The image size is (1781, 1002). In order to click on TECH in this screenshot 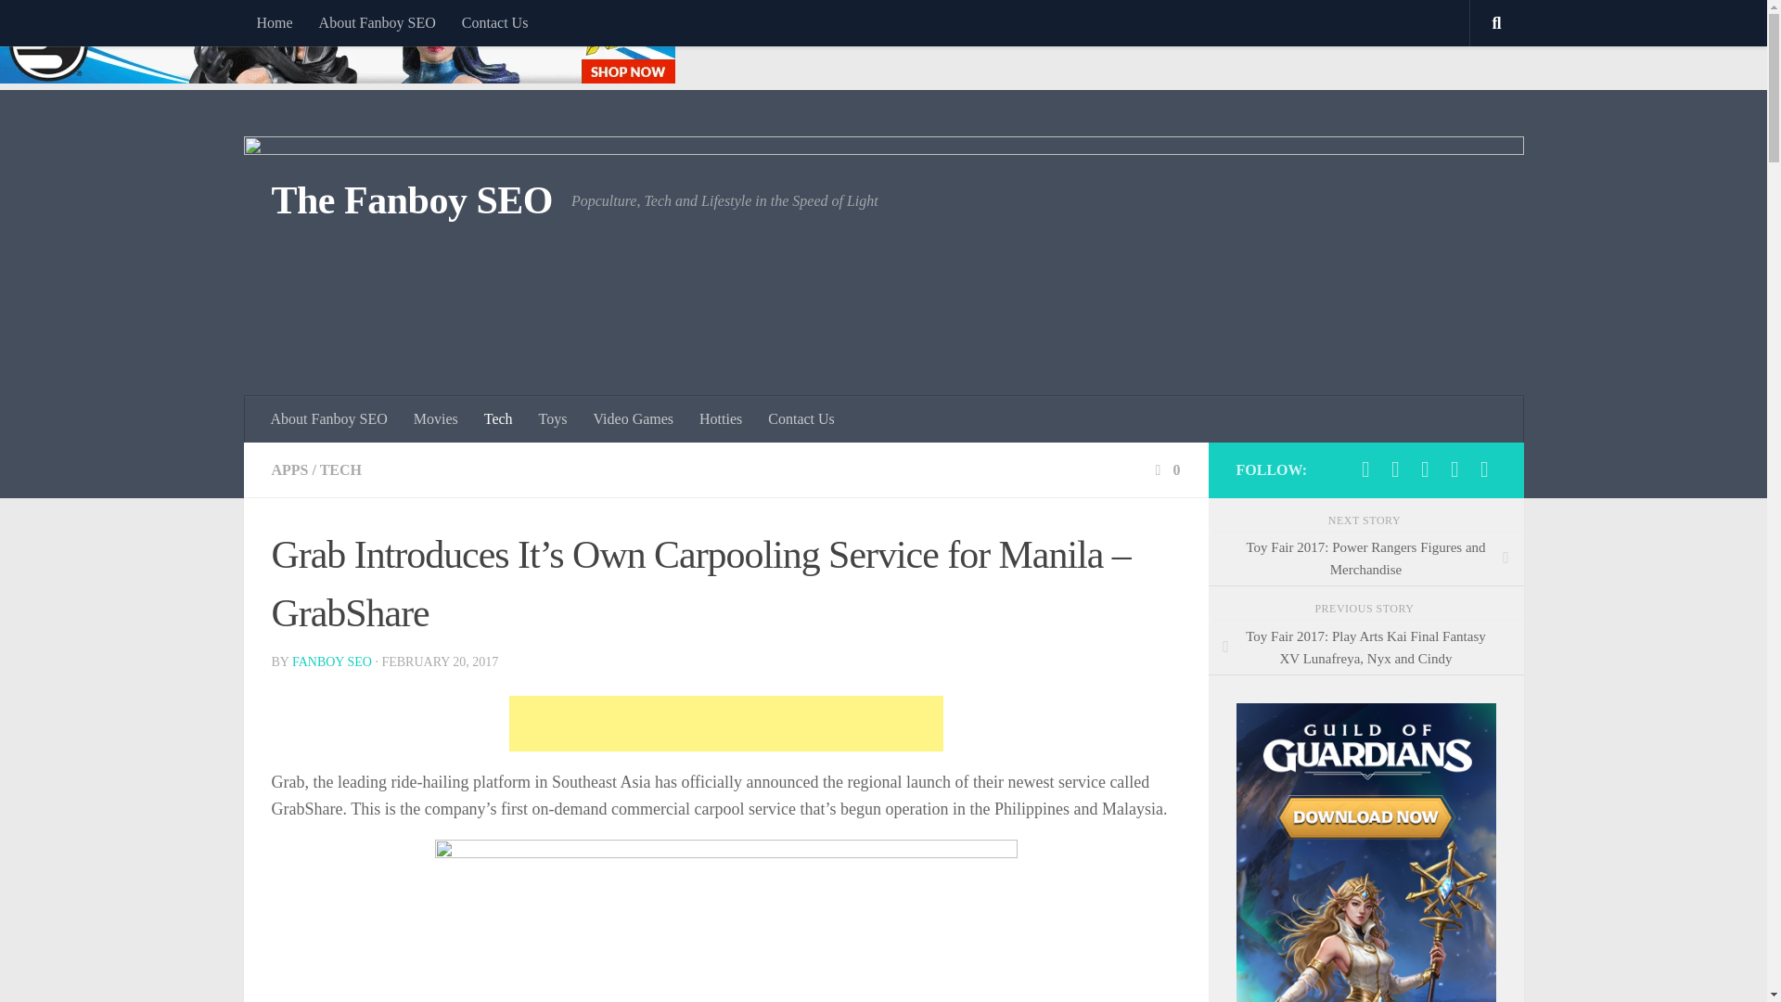, I will do `click(340, 469)`.